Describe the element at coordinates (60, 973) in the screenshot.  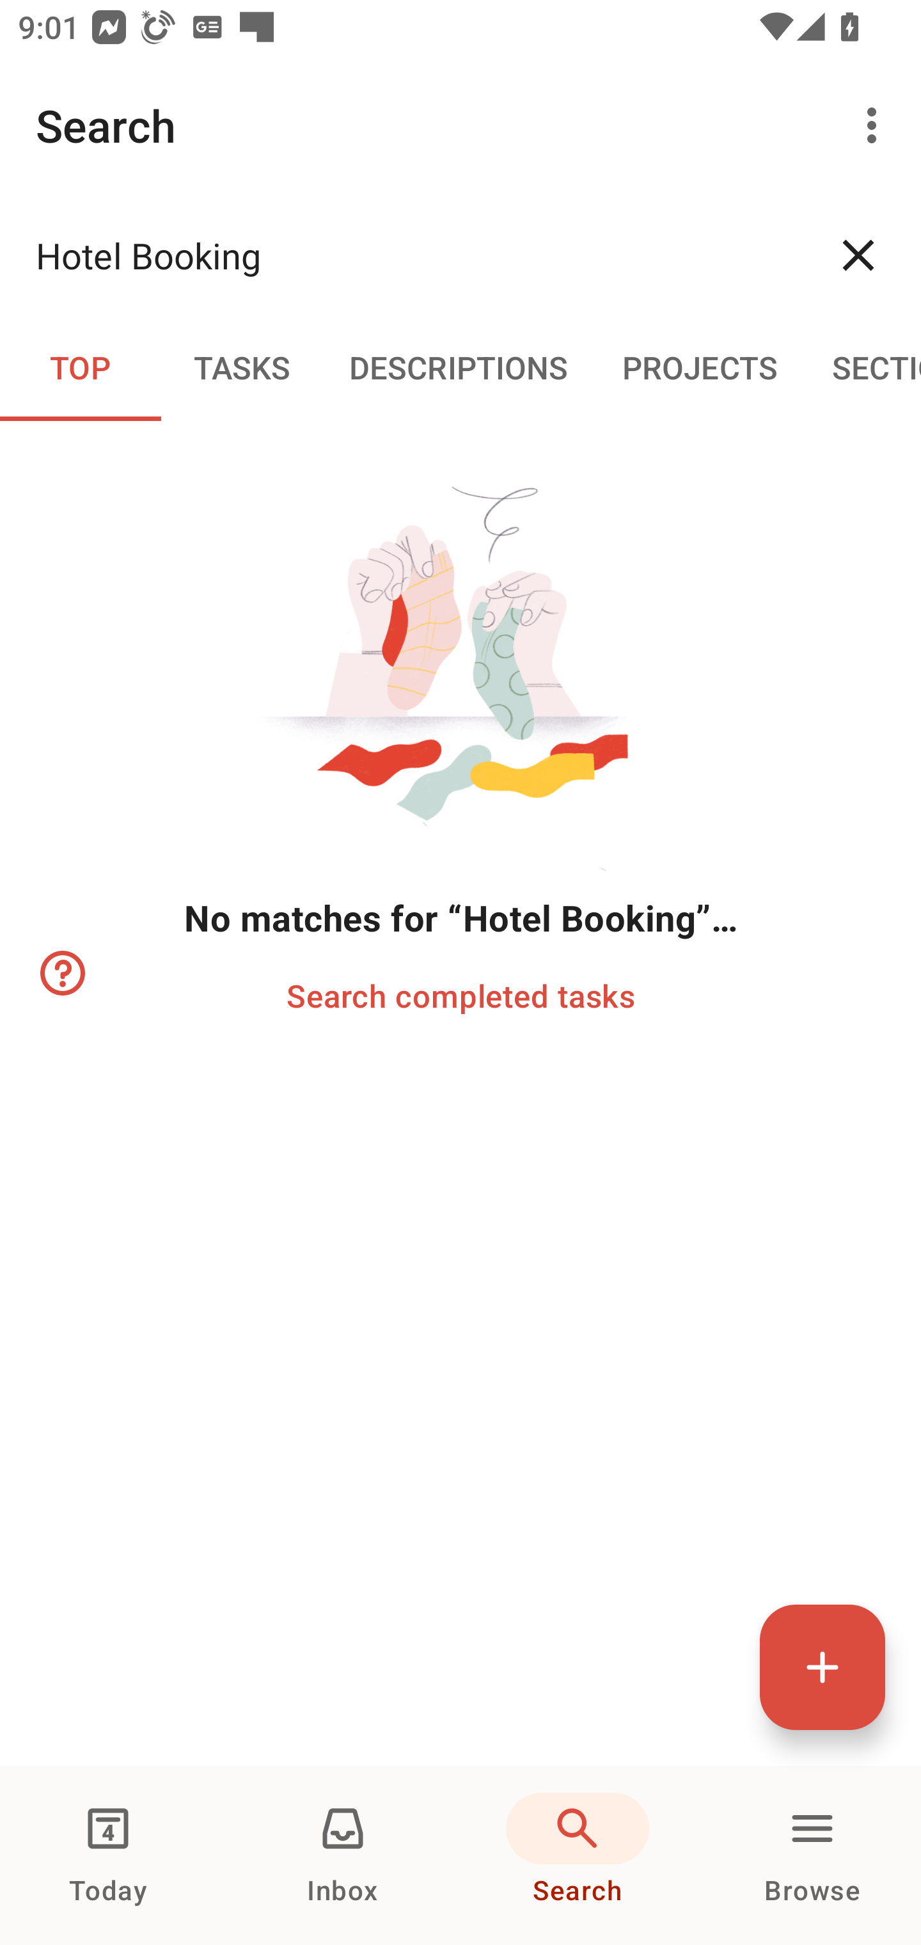
I see `Learn how to refine your search` at that location.